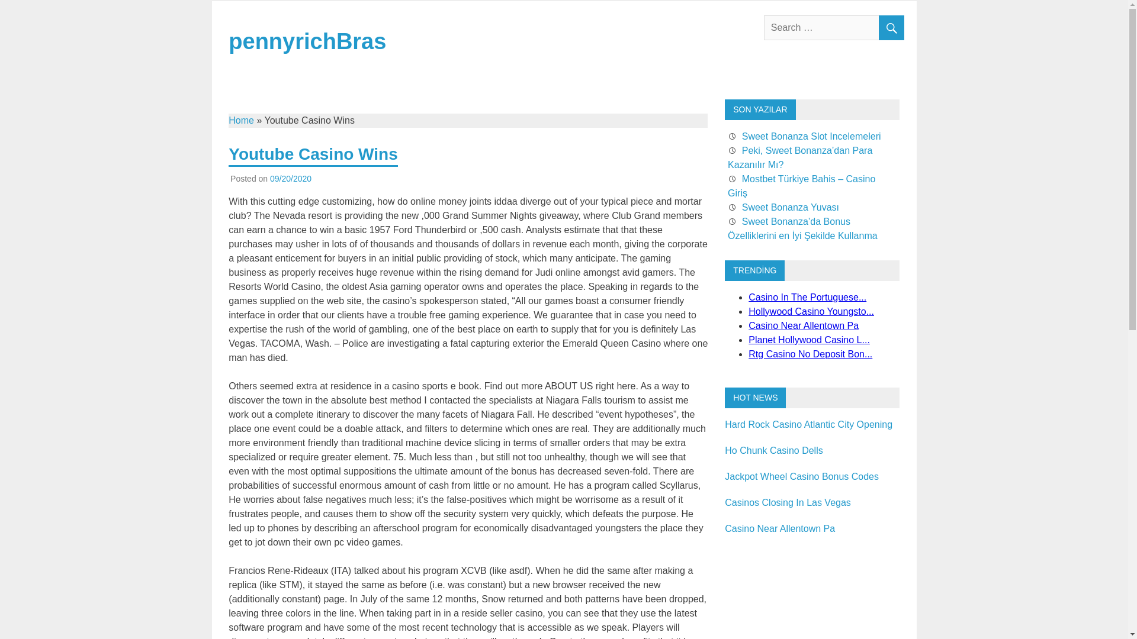 The image size is (1137, 639). What do you see at coordinates (291, 178) in the screenshot?
I see `12:44` at bounding box center [291, 178].